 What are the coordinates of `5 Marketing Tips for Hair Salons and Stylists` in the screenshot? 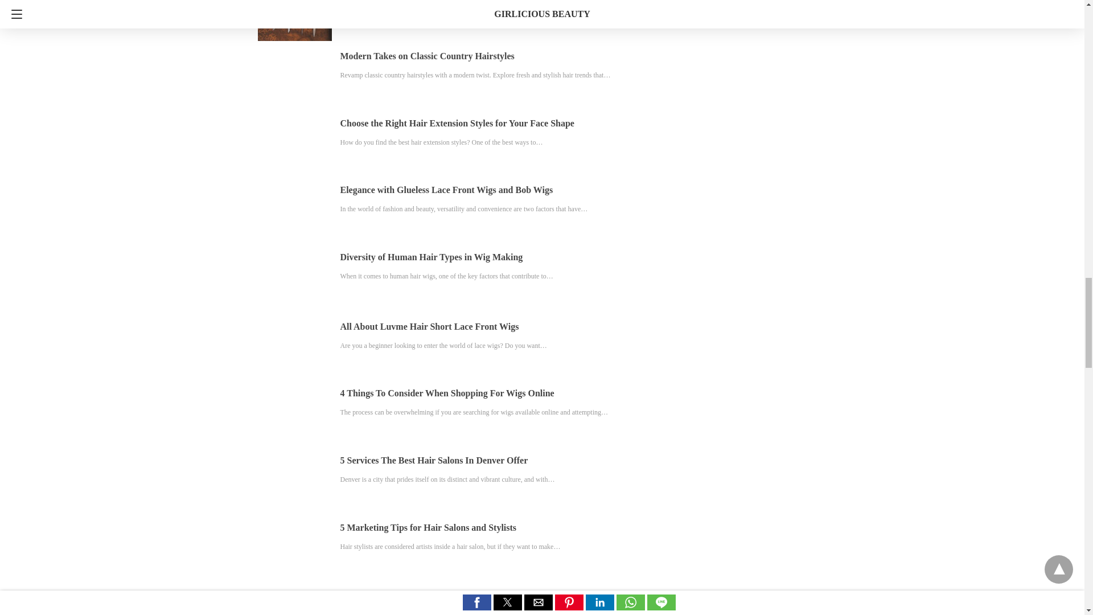 It's located at (428, 527).